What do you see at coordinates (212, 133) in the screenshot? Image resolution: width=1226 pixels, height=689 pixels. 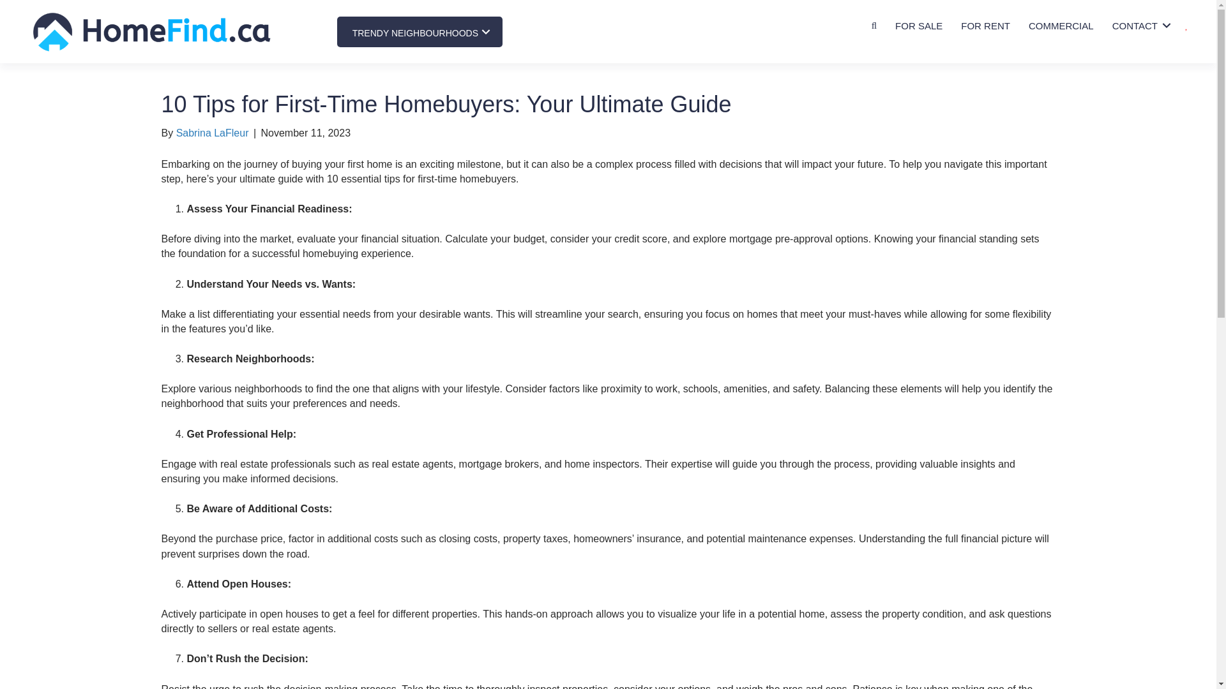 I see `Sabrina LaFleur` at bounding box center [212, 133].